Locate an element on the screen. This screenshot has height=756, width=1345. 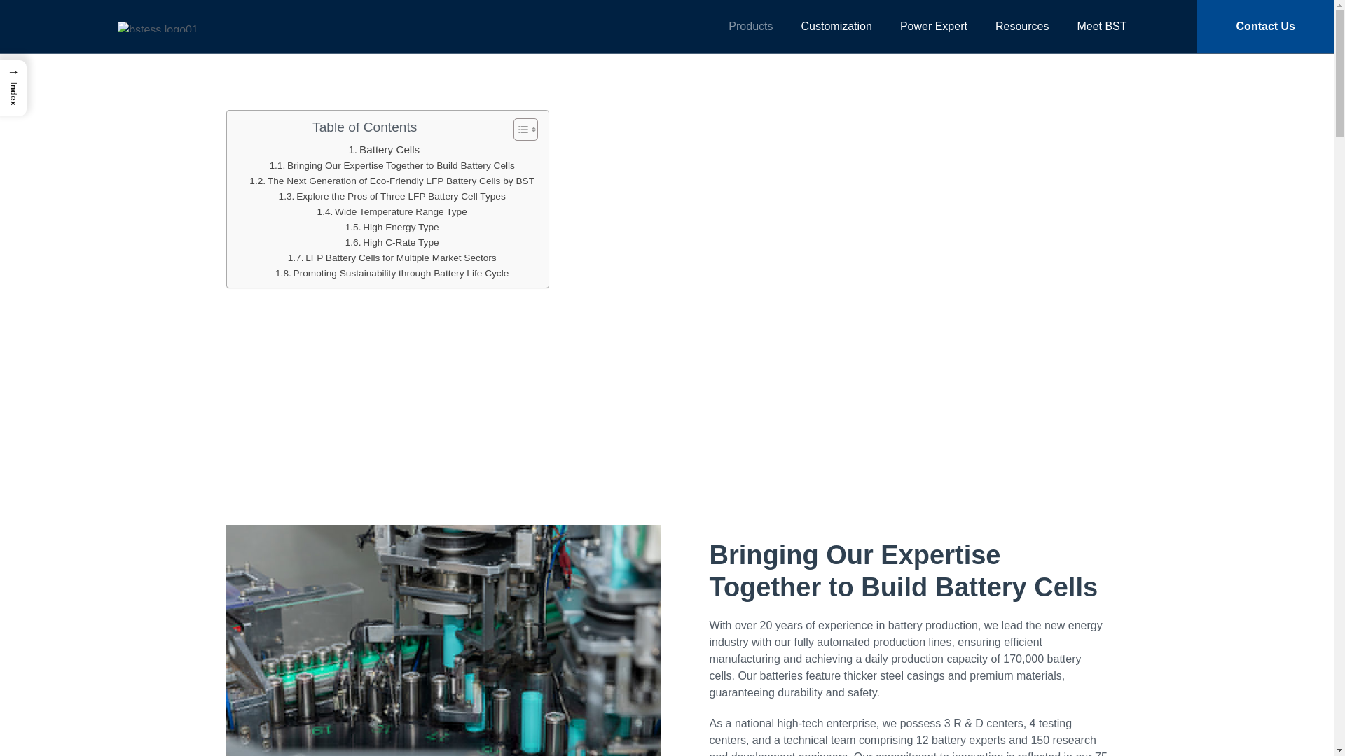
LFP Battery Cells for Multiple Market Sectors is located at coordinates (836, 25).